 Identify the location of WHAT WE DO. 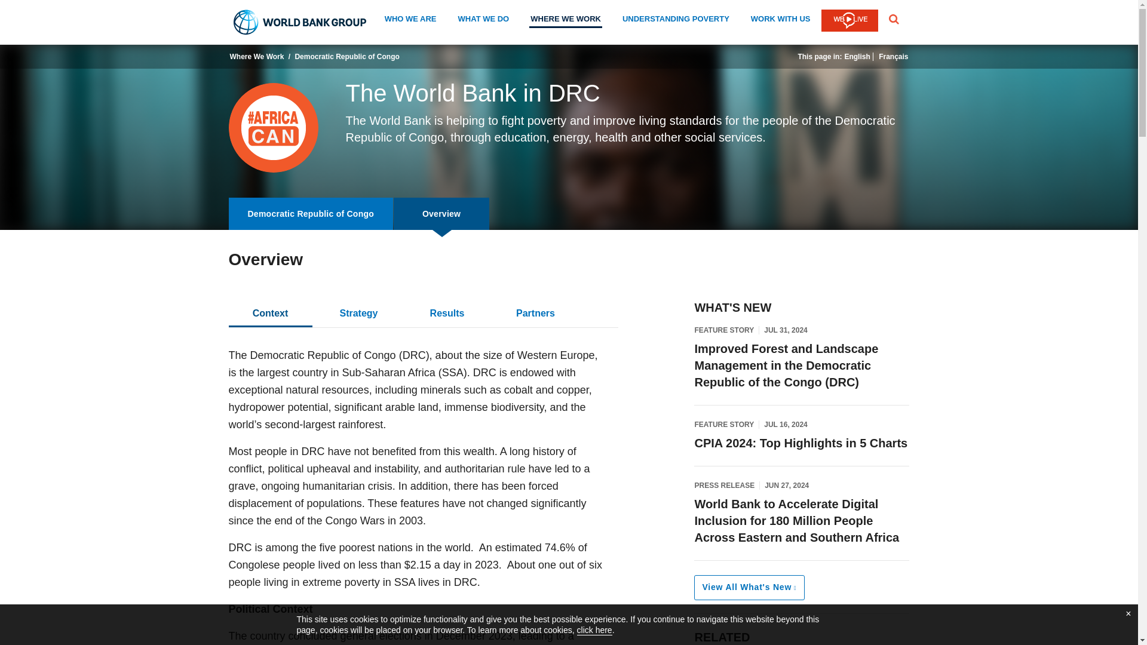
(483, 20).